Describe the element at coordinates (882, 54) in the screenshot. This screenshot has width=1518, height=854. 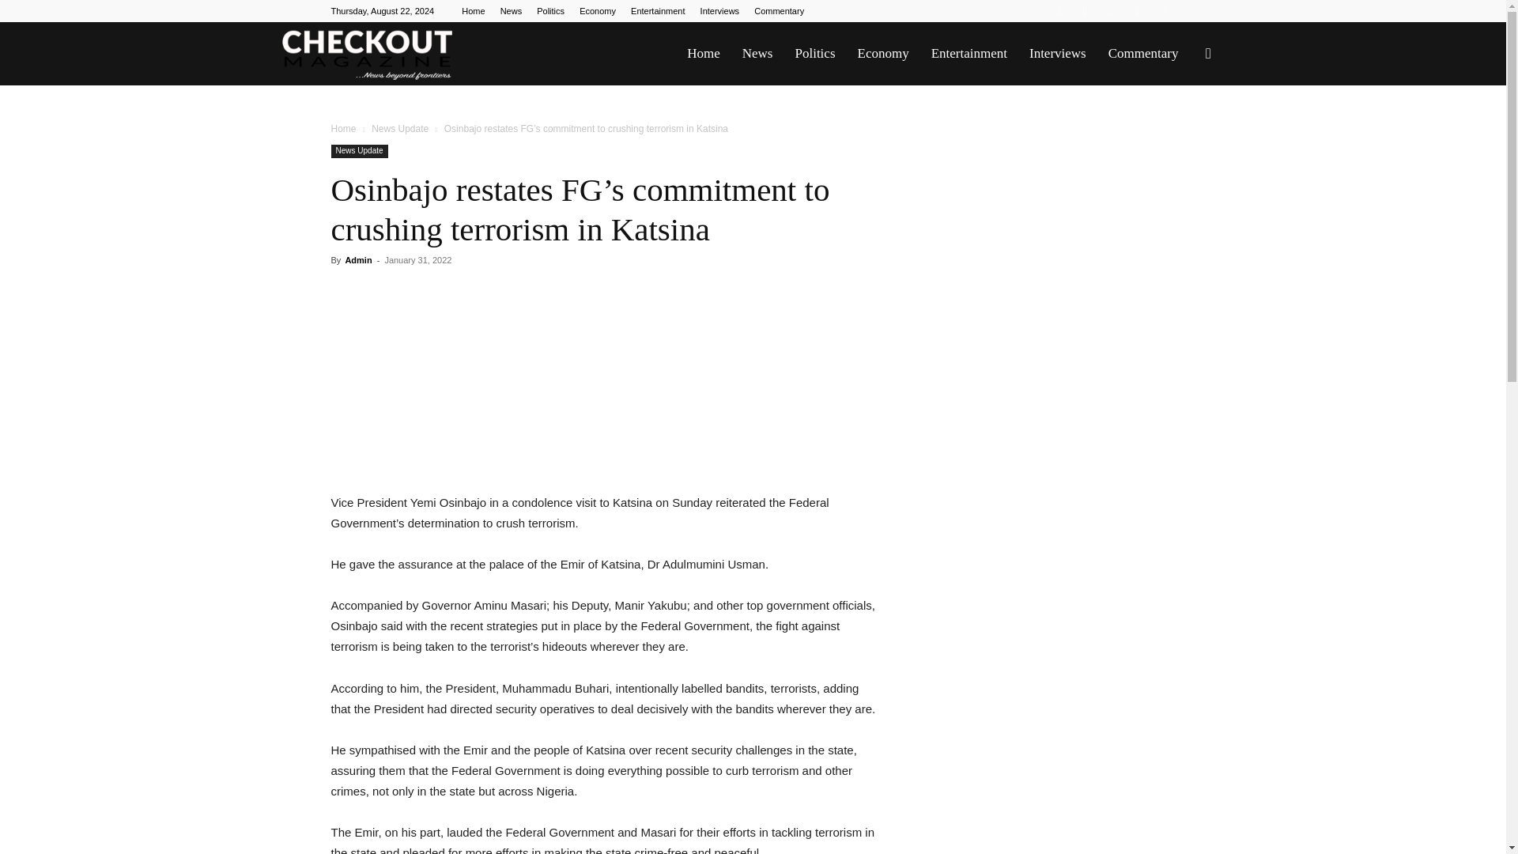
I see `Economy` at that location.